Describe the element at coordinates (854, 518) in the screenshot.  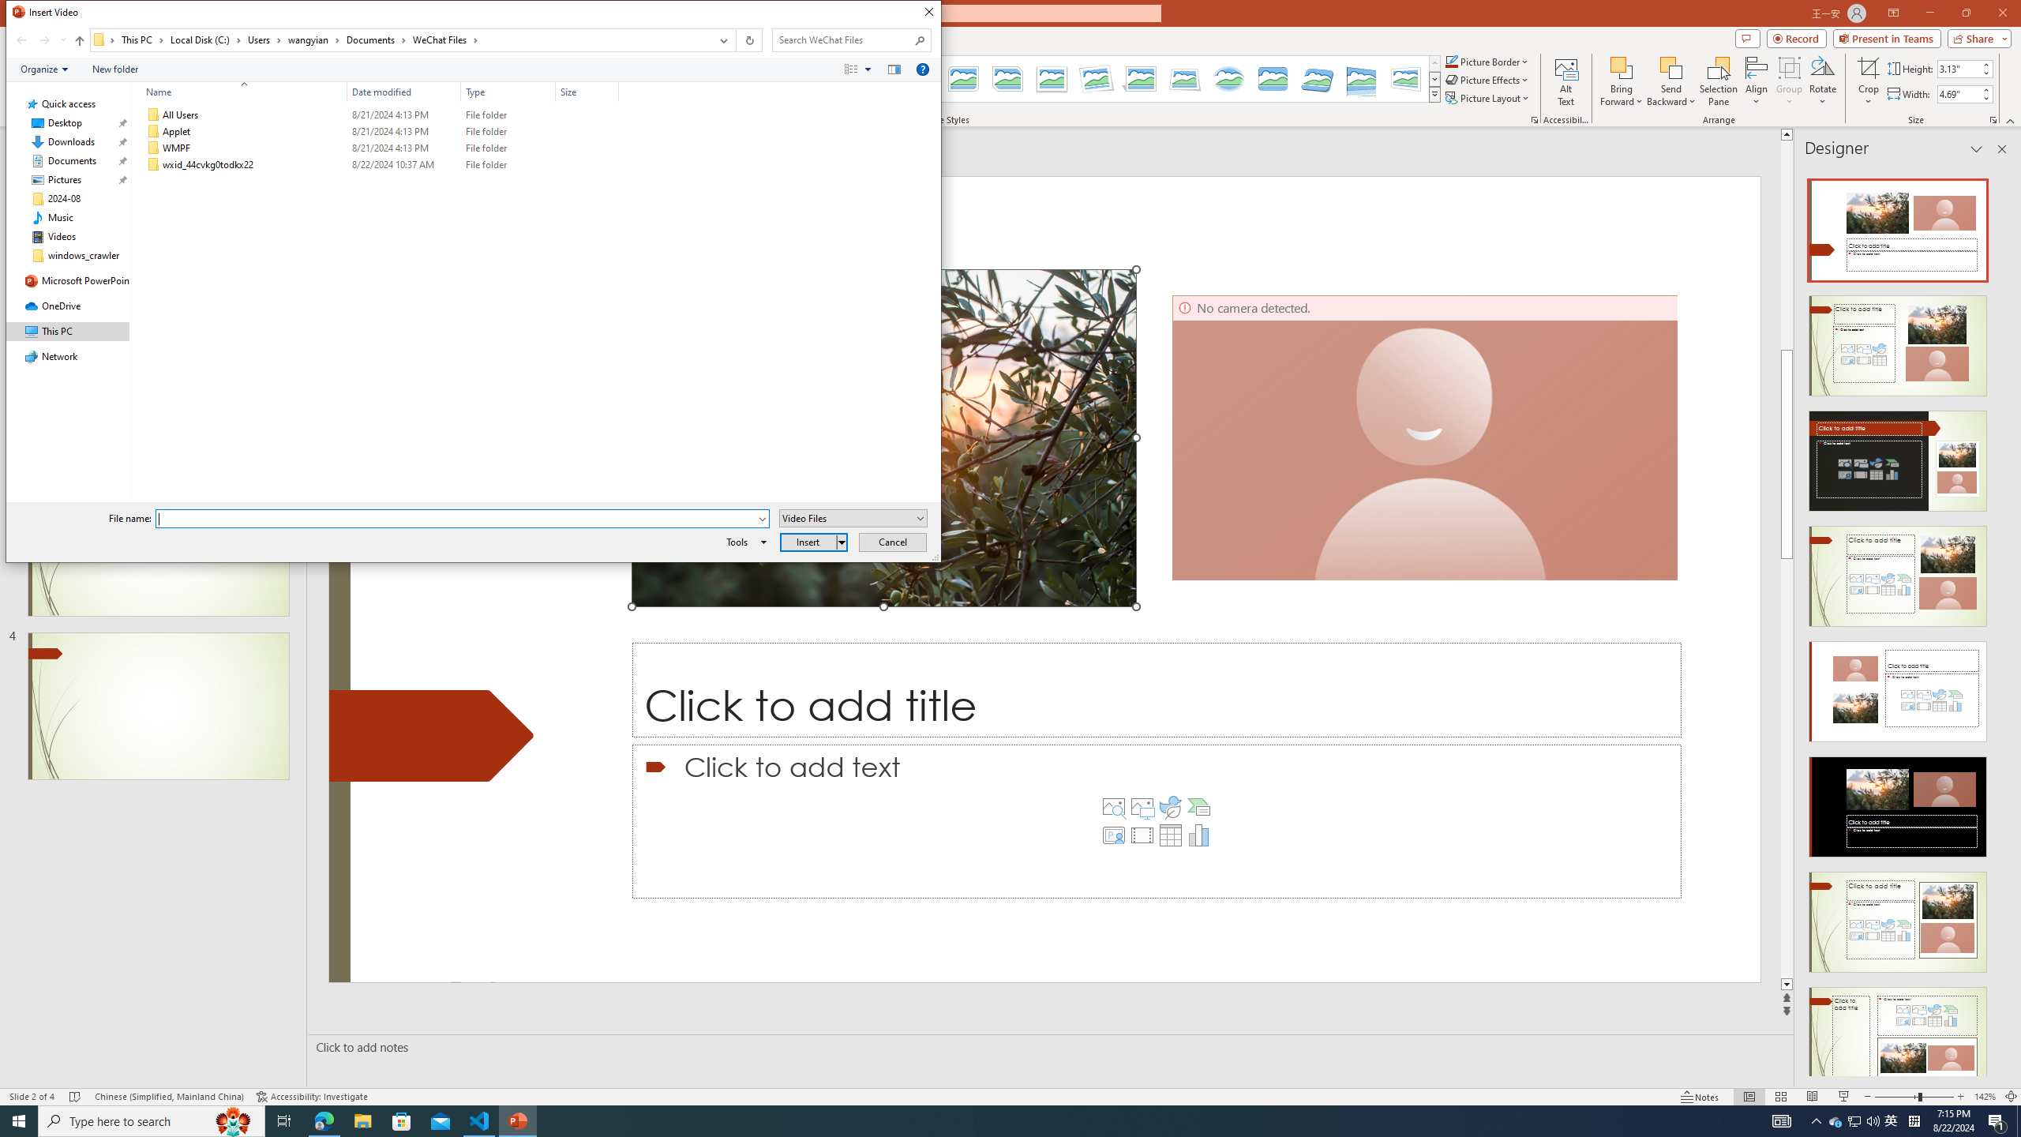
I see `Files of type:` at that location.